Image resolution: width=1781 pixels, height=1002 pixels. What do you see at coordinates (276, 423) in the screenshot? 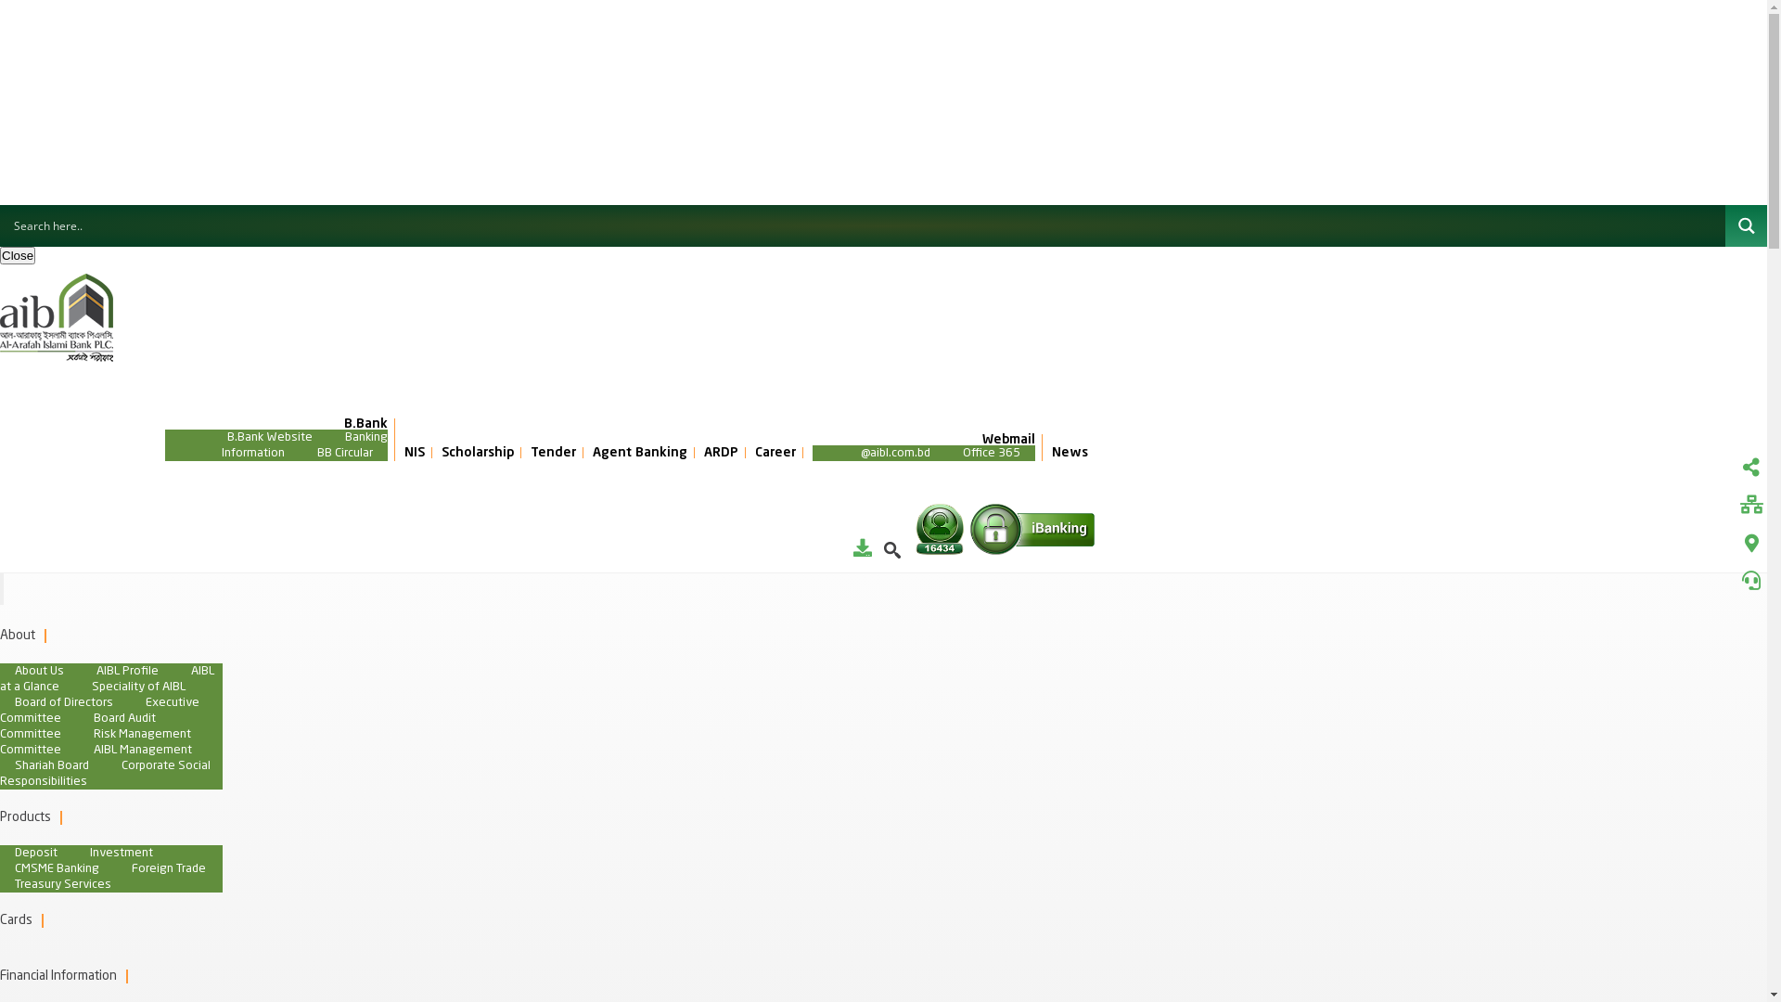
I see `B.Bank` at bounding box center [276, 423].